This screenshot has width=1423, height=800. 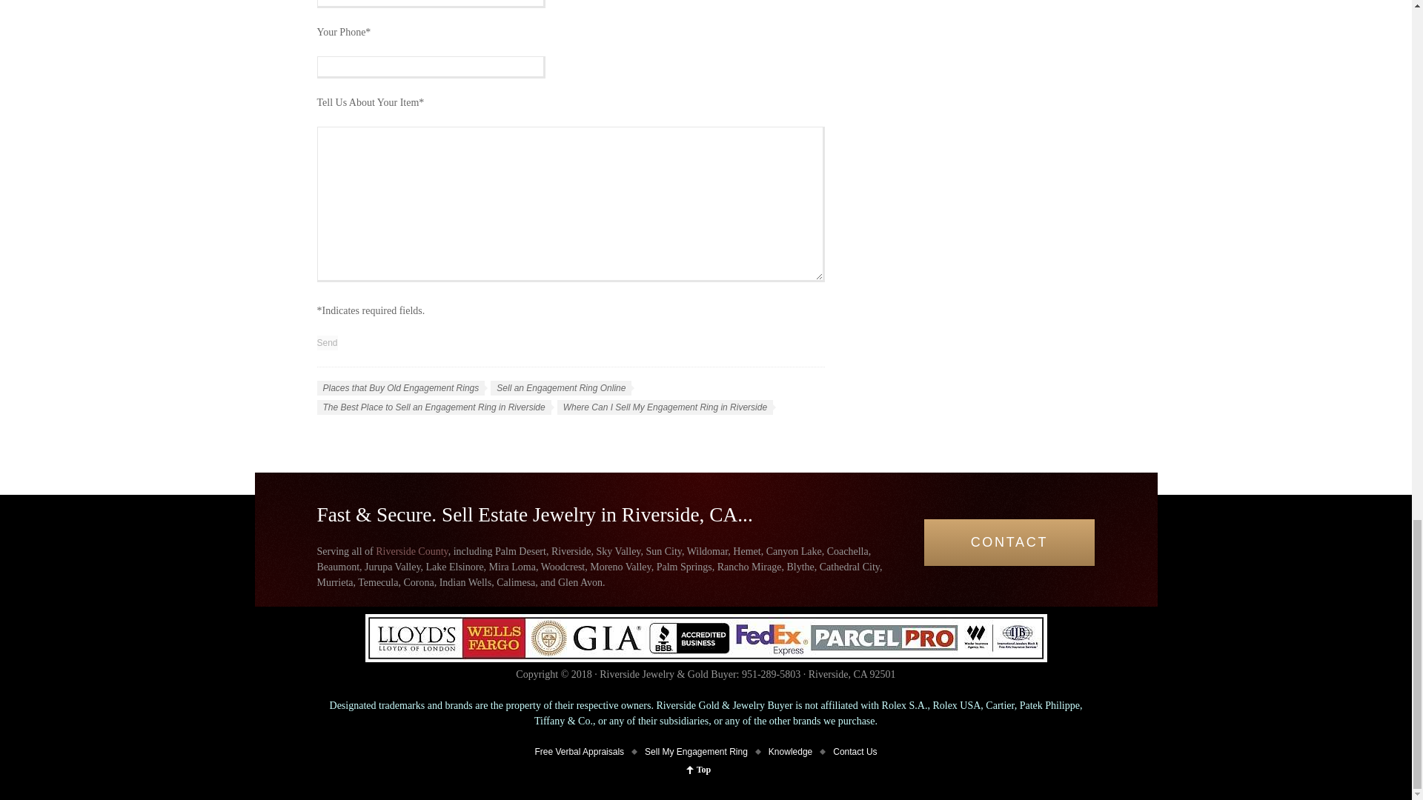 I want to click on Sell an Engagement Ring Online, so click(x=561, y=388).